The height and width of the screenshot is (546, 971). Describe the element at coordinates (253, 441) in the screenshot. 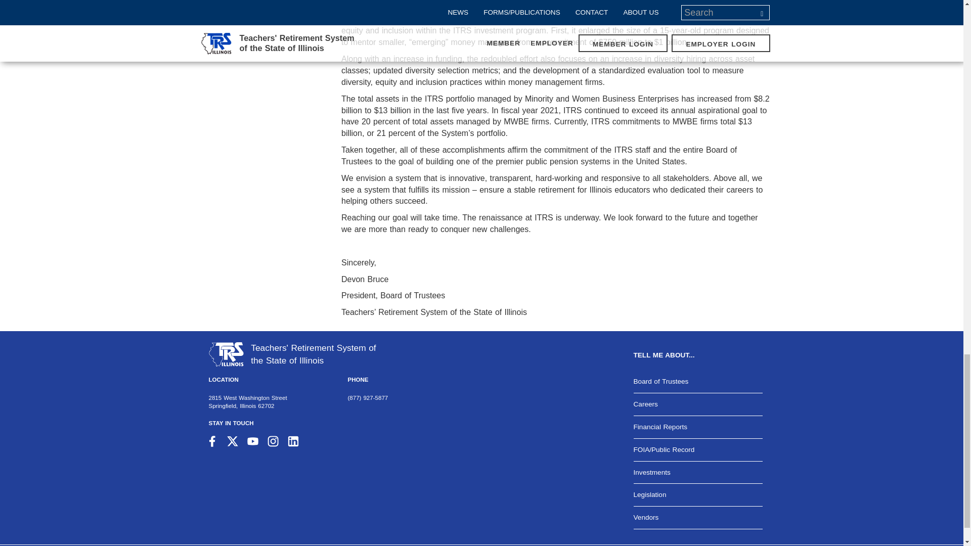

I see `Youtube` at that location.